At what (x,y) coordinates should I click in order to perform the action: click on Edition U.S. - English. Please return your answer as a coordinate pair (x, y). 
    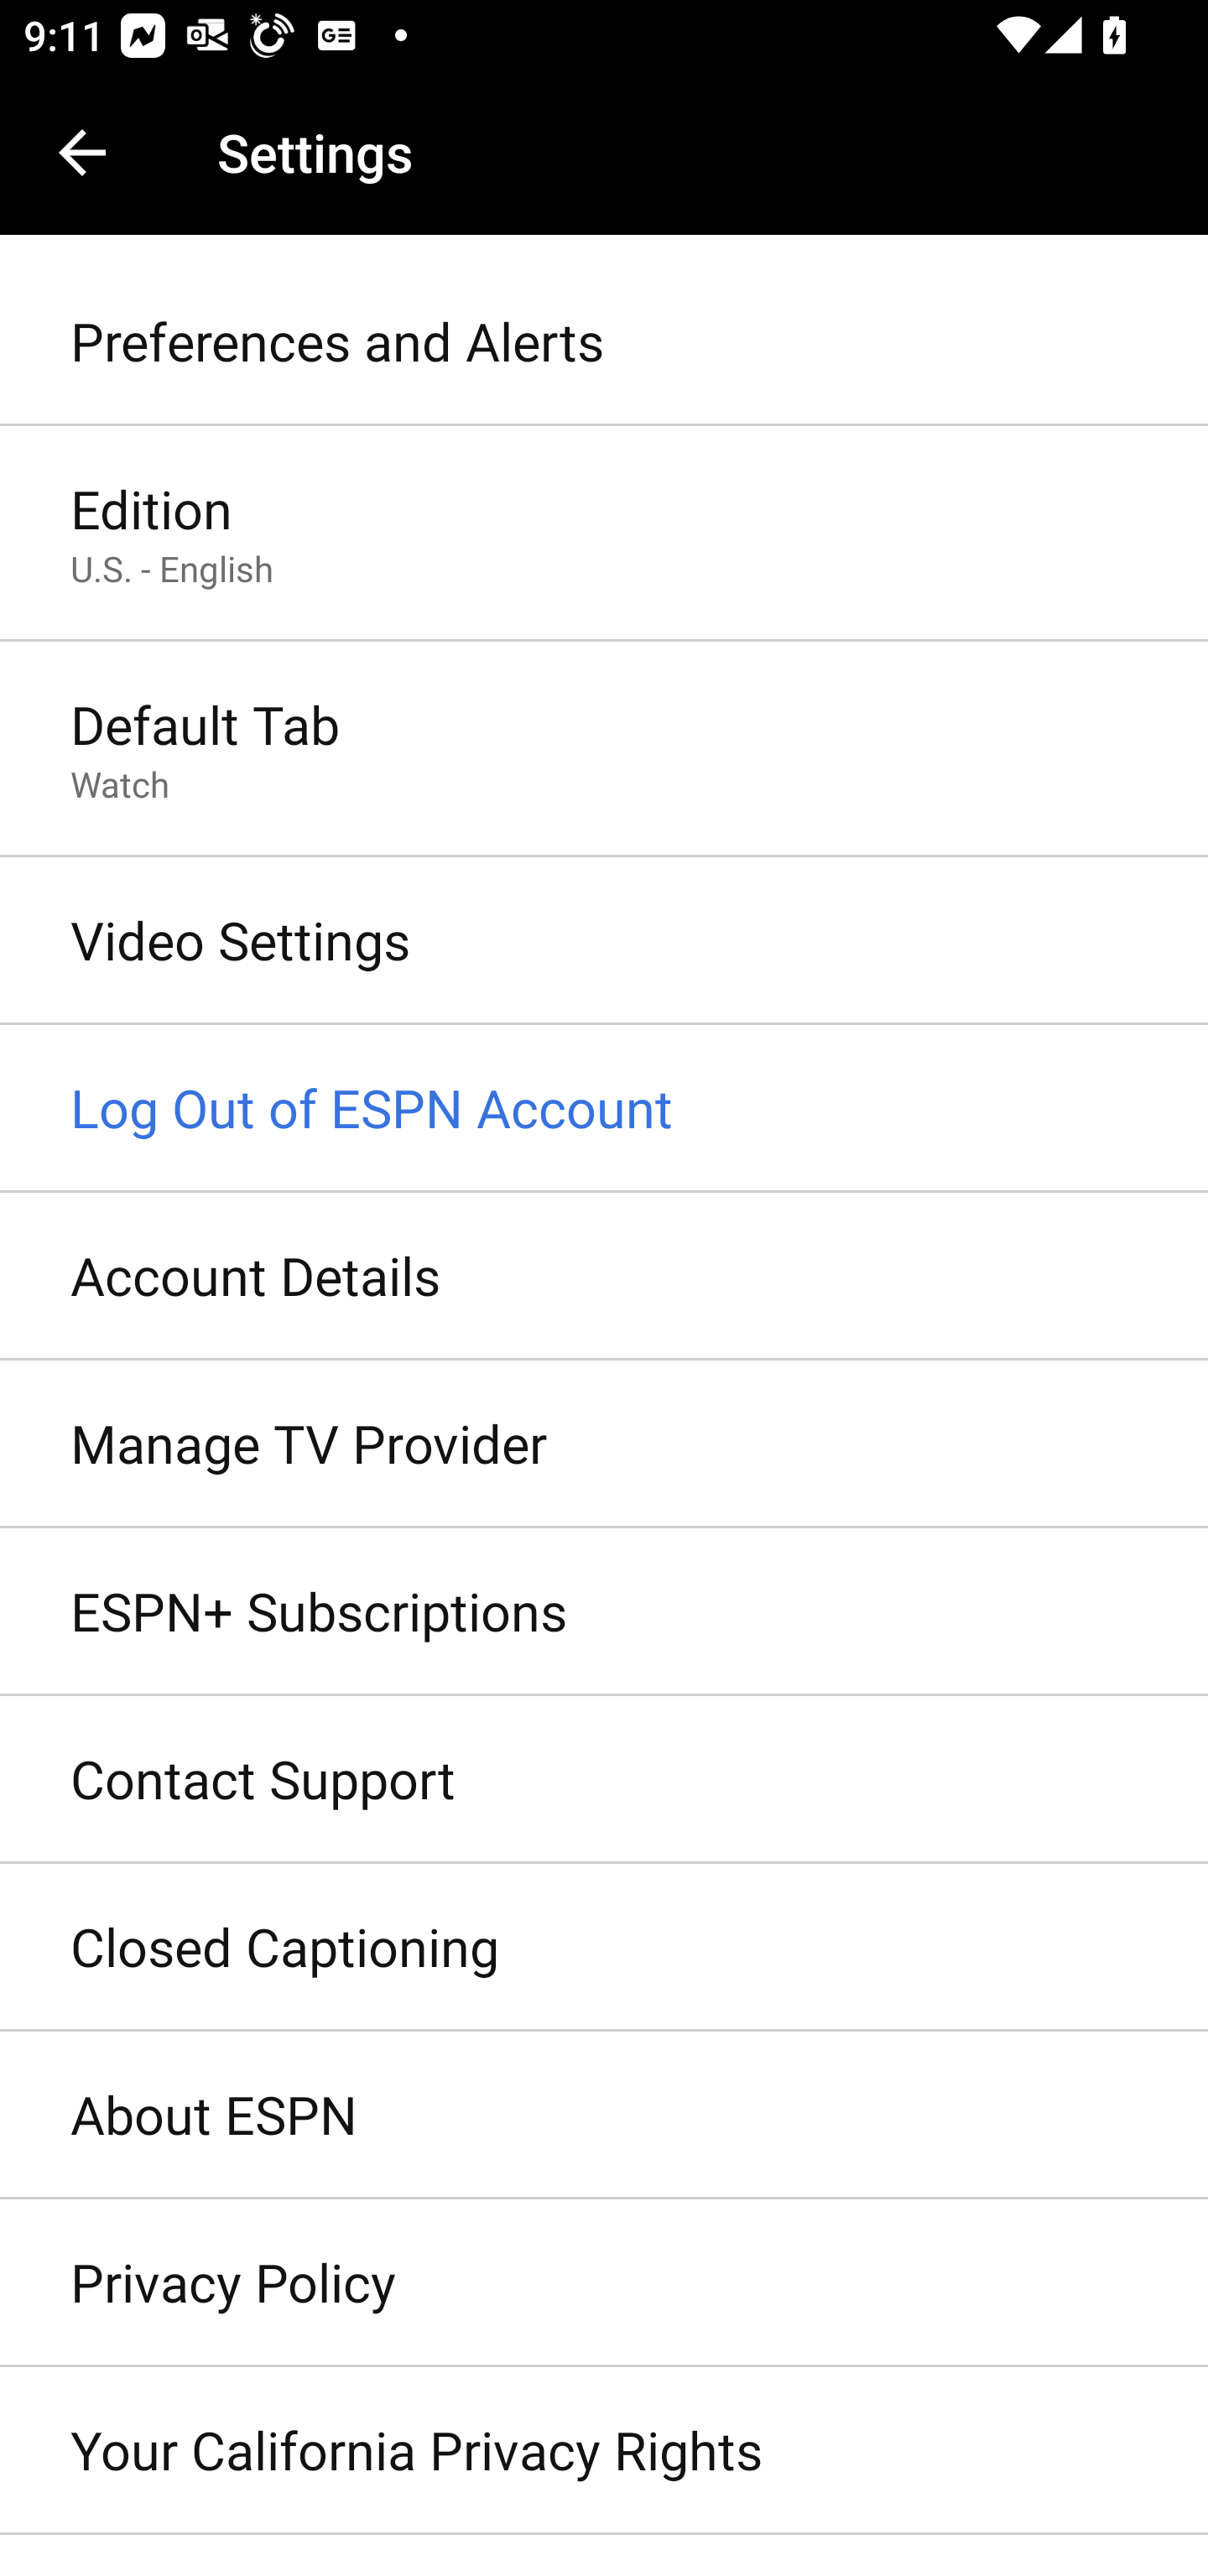
    Looking at the image, I should click on (604, 533).